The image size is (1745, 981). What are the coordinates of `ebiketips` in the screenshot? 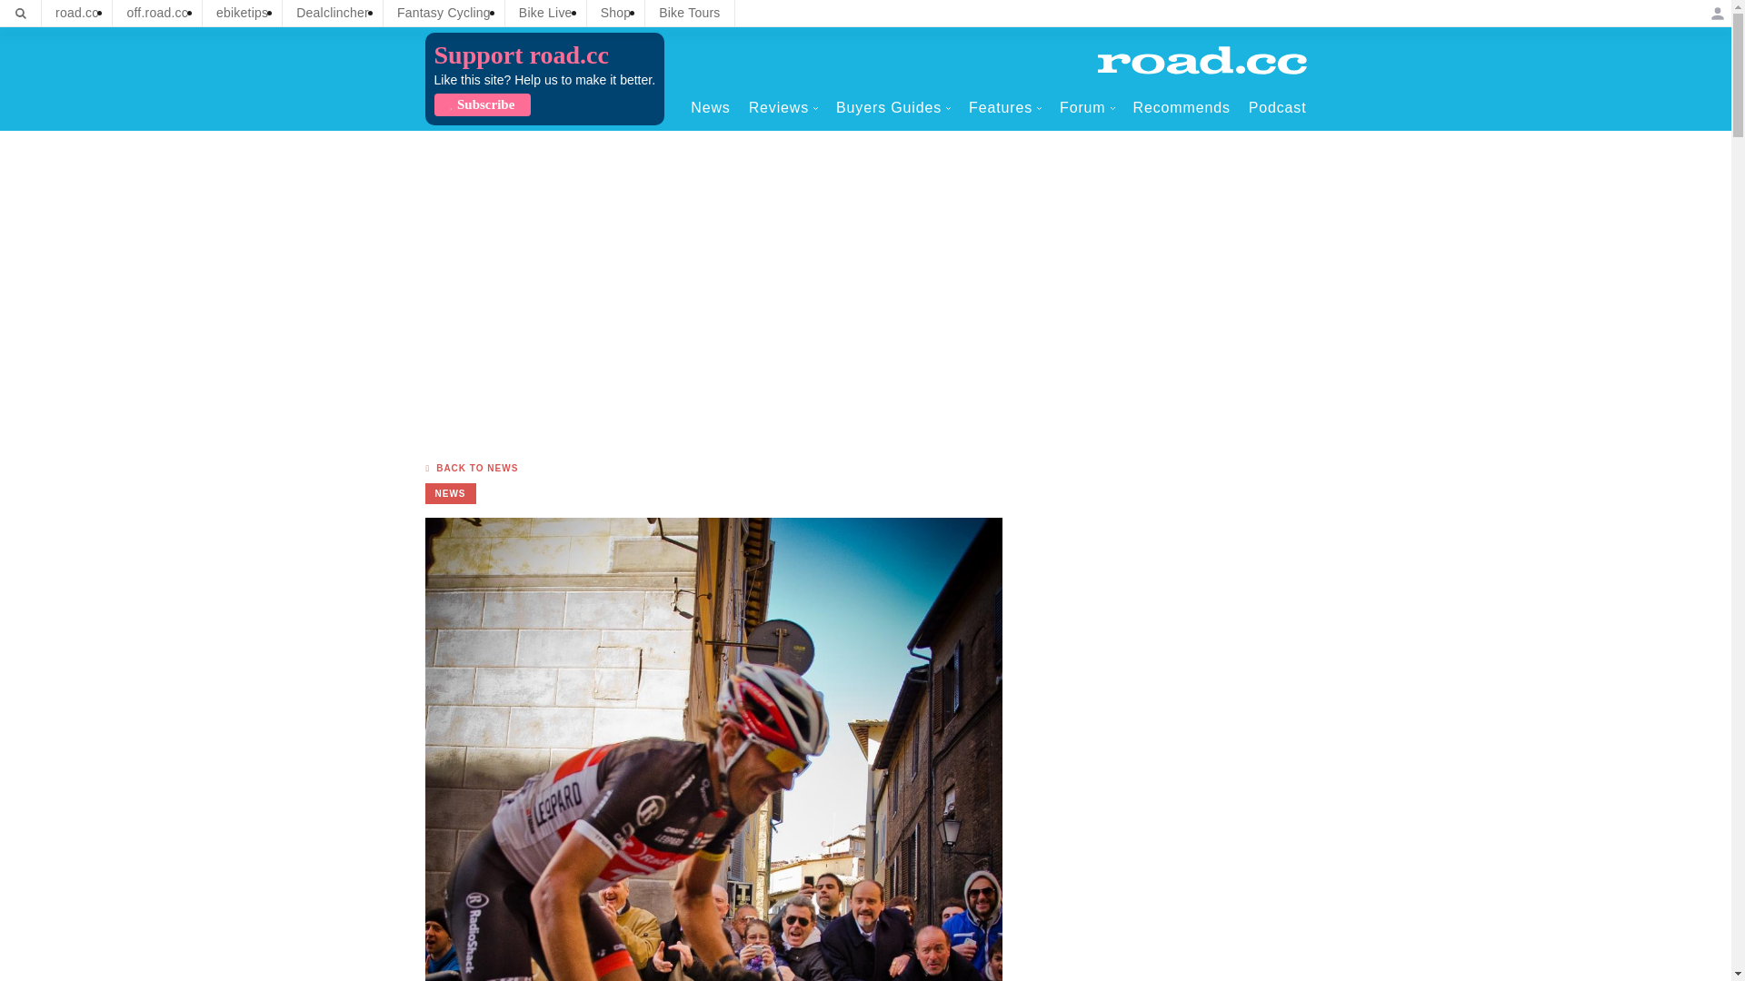 It's located at (242, 13).